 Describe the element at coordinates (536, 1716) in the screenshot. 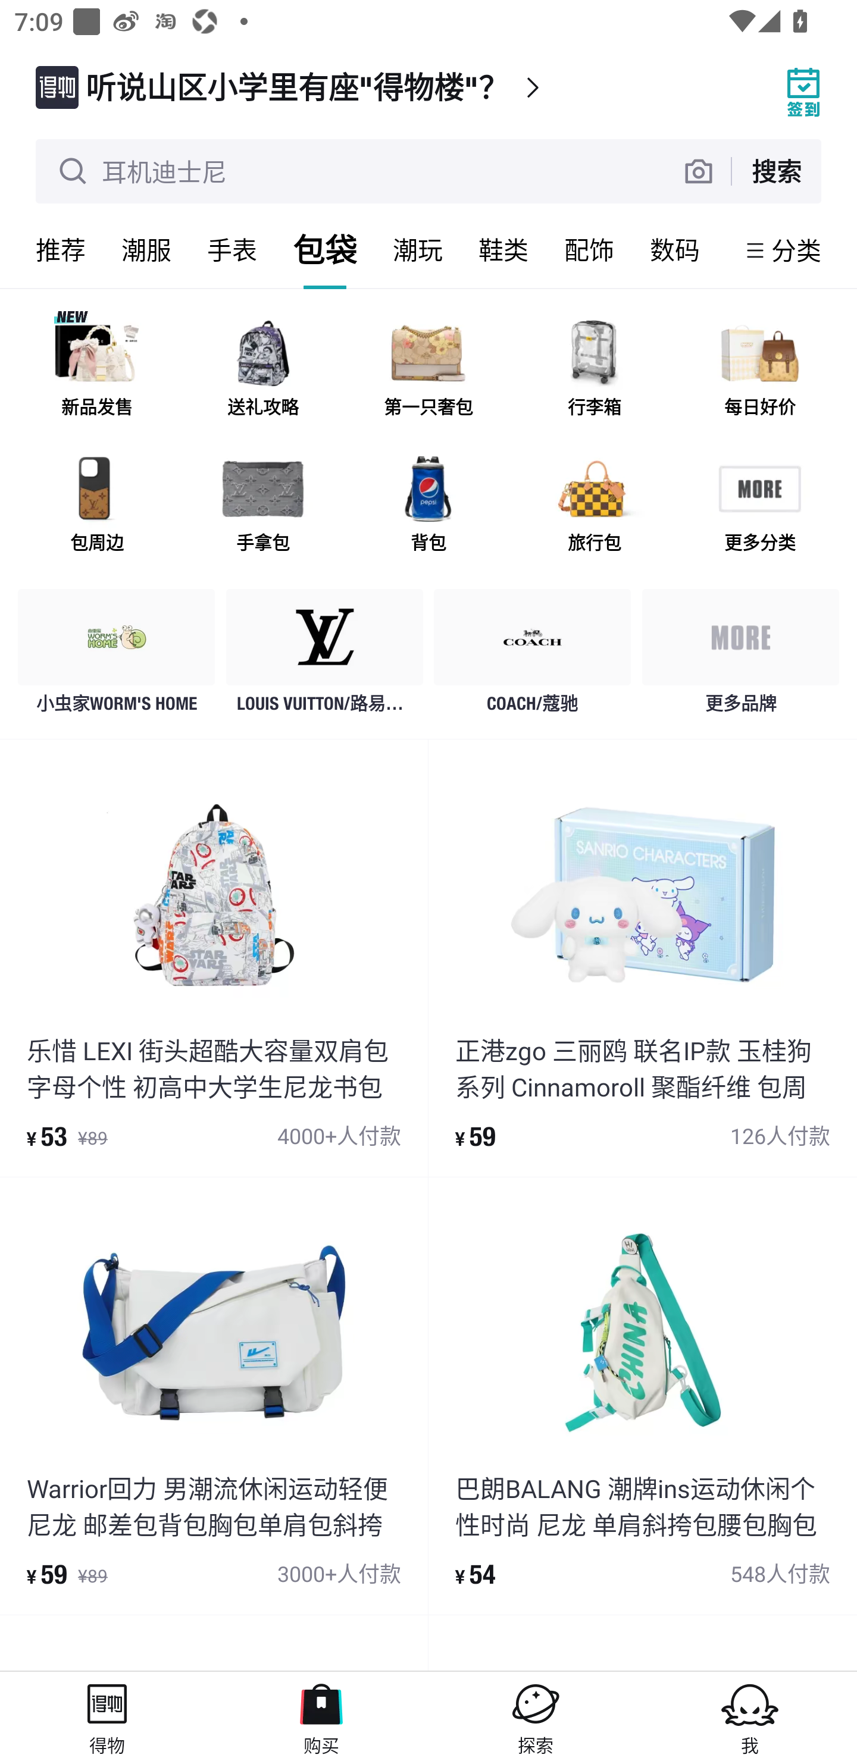

I see `探索` at that location.